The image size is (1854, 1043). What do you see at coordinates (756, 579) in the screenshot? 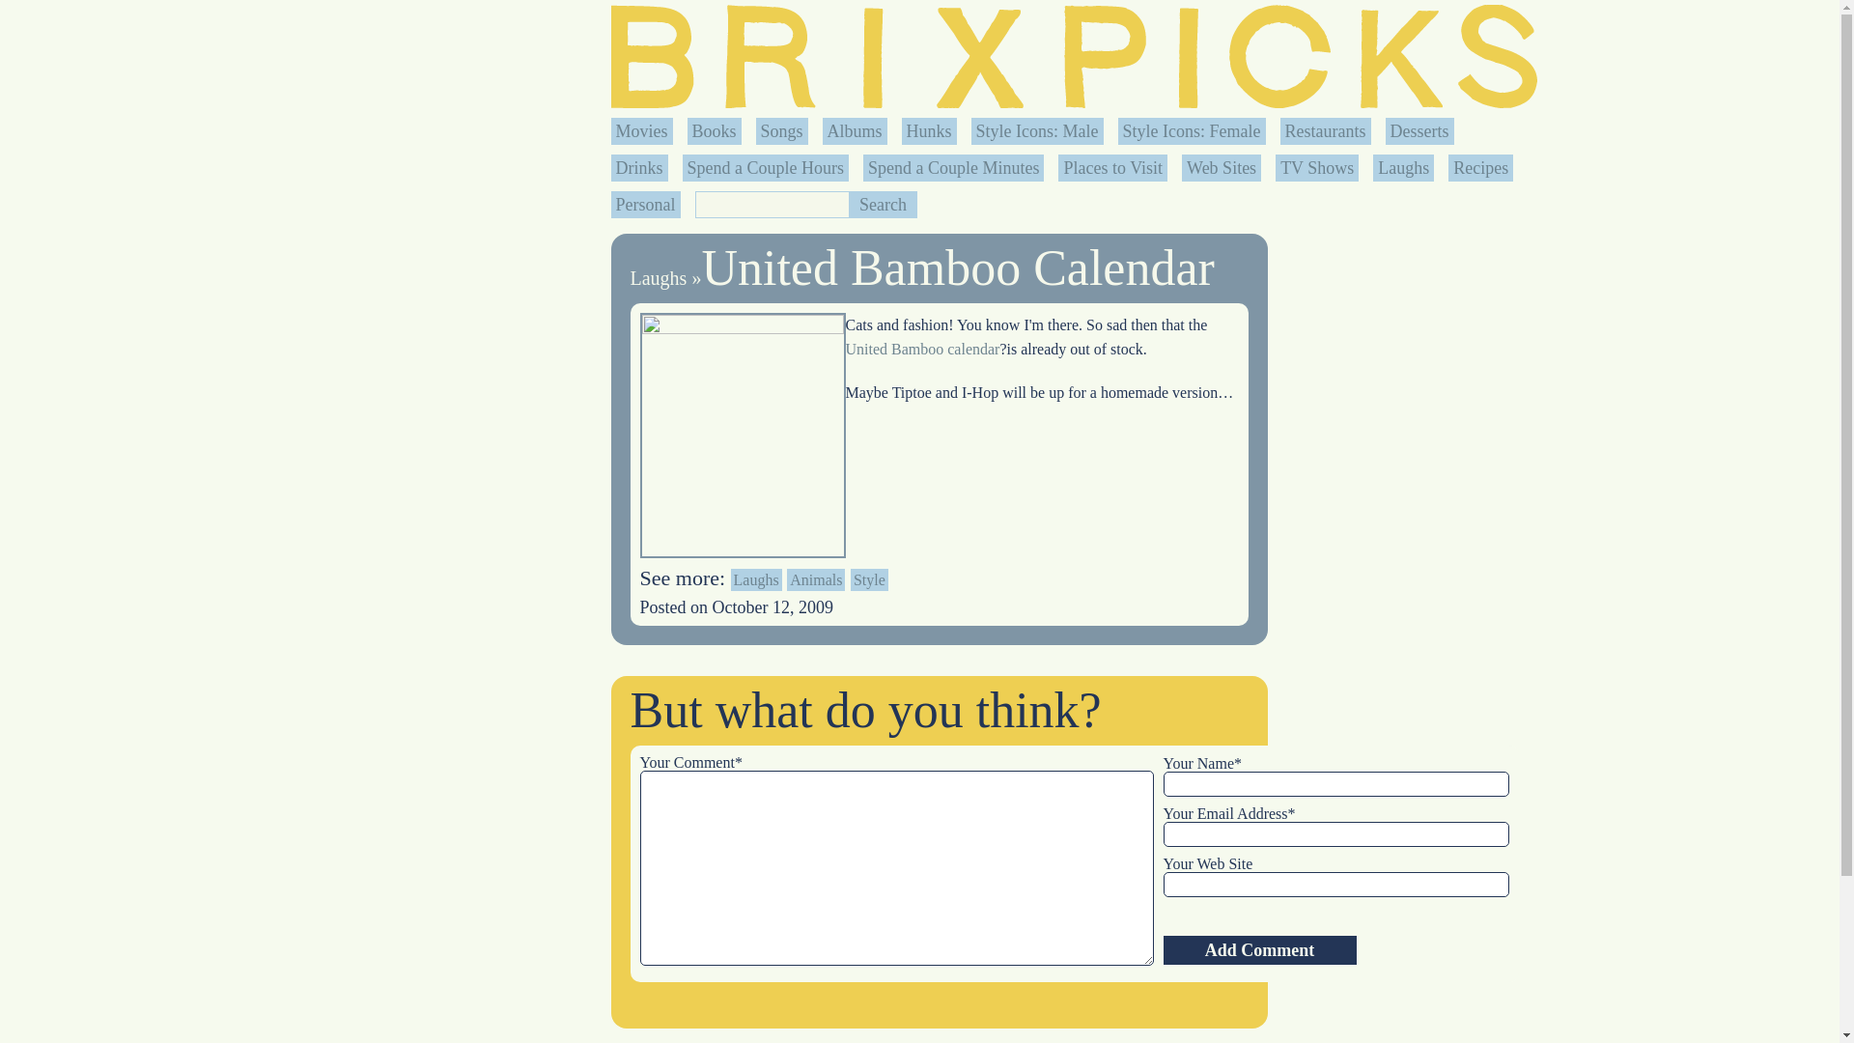
I see `Laughs` at bounding box center [756, 579].